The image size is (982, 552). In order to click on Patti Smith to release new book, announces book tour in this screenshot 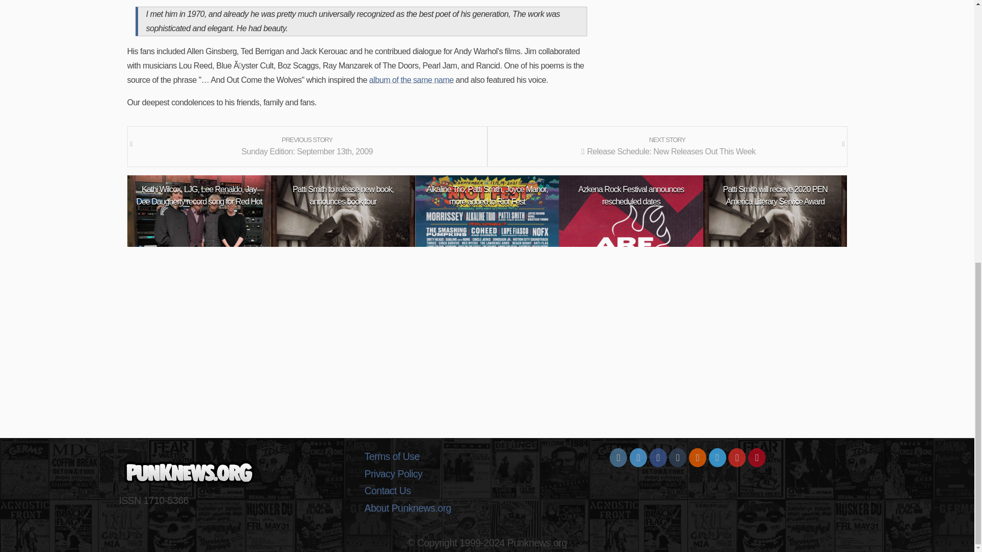, I will do `click(343, 195)`.